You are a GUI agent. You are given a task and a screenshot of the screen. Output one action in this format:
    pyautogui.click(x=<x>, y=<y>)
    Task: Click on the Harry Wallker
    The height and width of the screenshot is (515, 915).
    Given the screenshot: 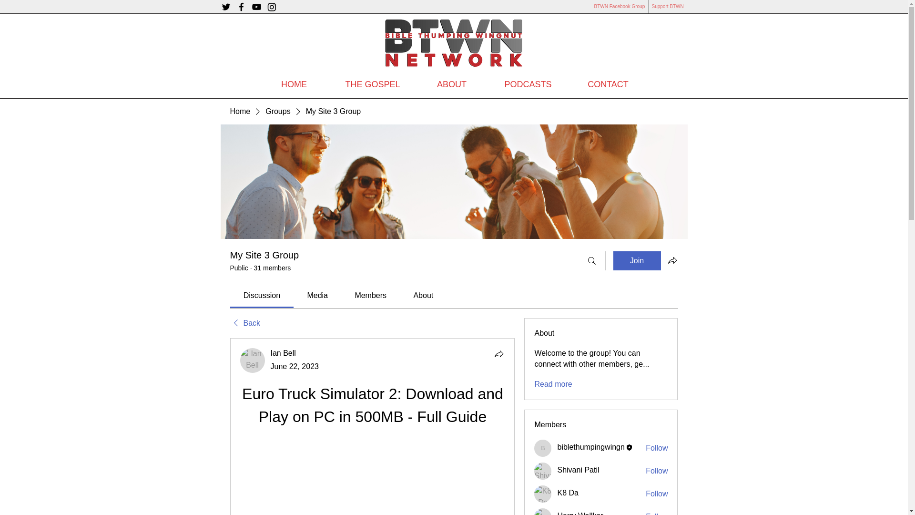 What is the action you would take?
    pyautogui.click(x=580, y=513)
    